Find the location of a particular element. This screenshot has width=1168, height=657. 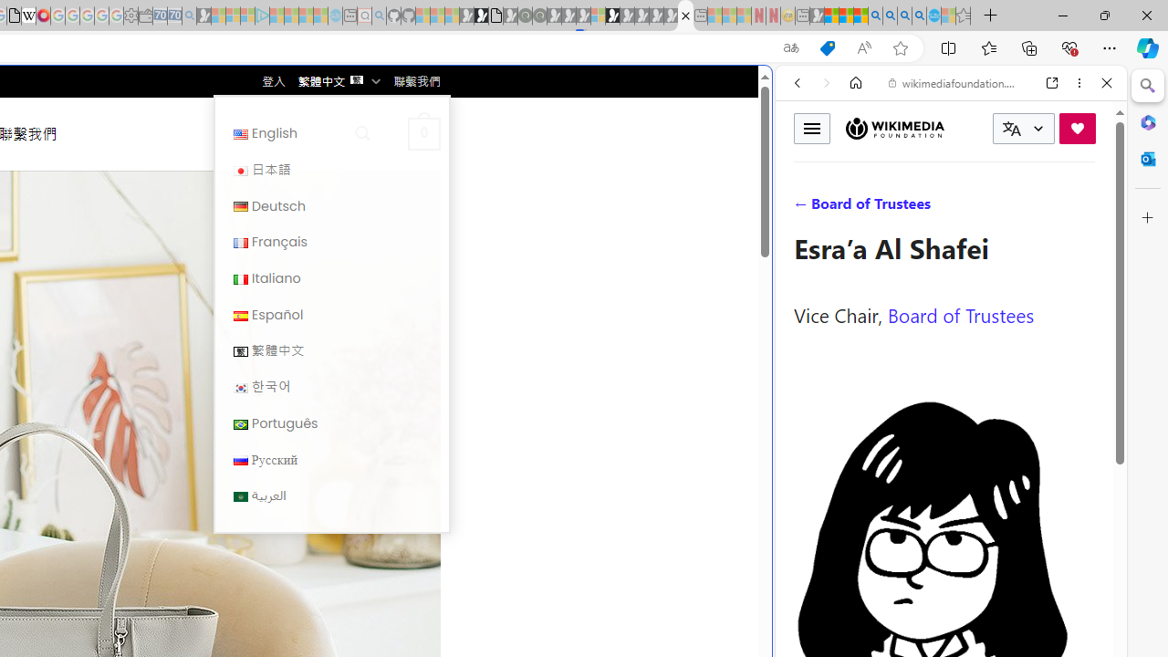

Wikimedia Foundation is located at coordinates (894, 128).